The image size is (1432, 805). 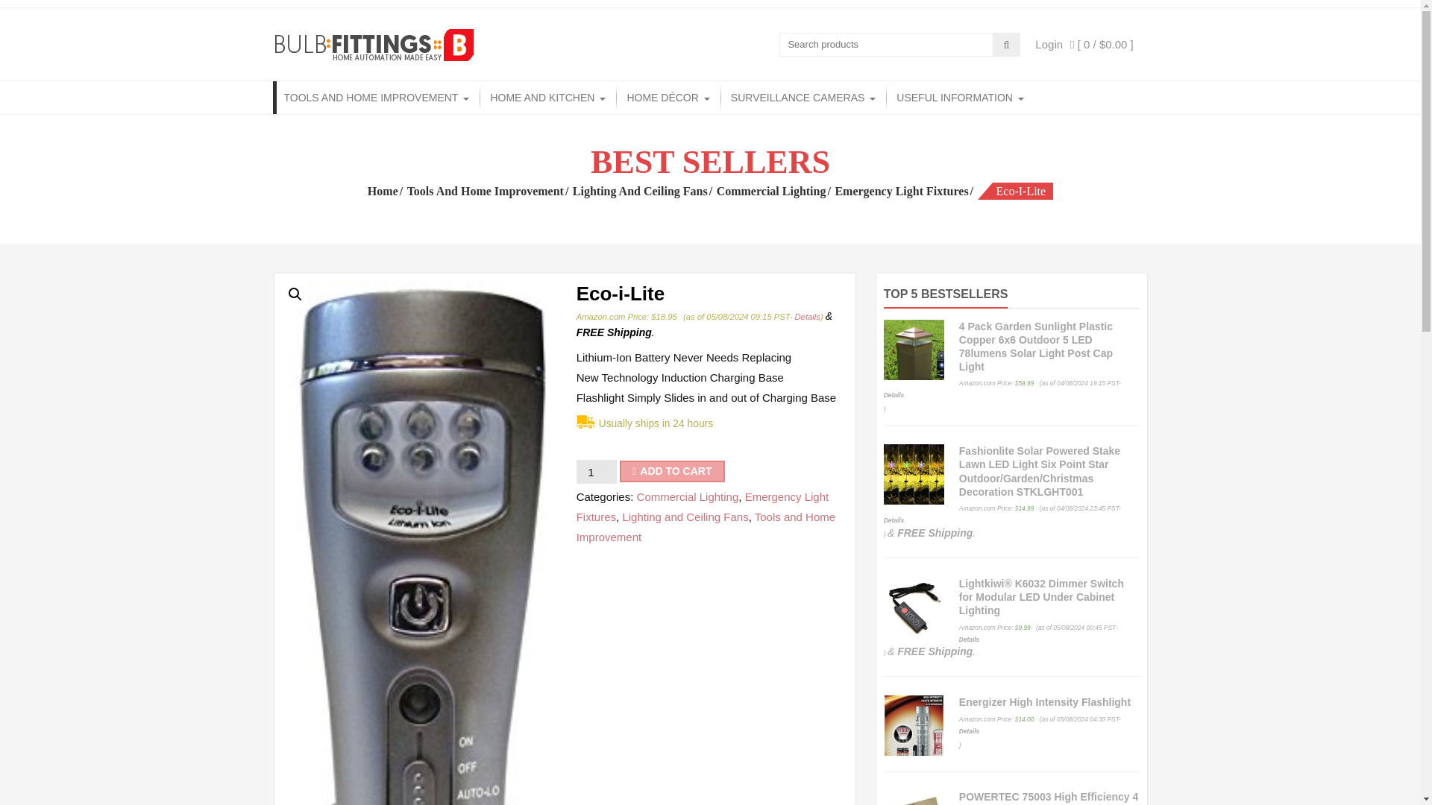 I want to click on Login, so click(x=1049, y=43).